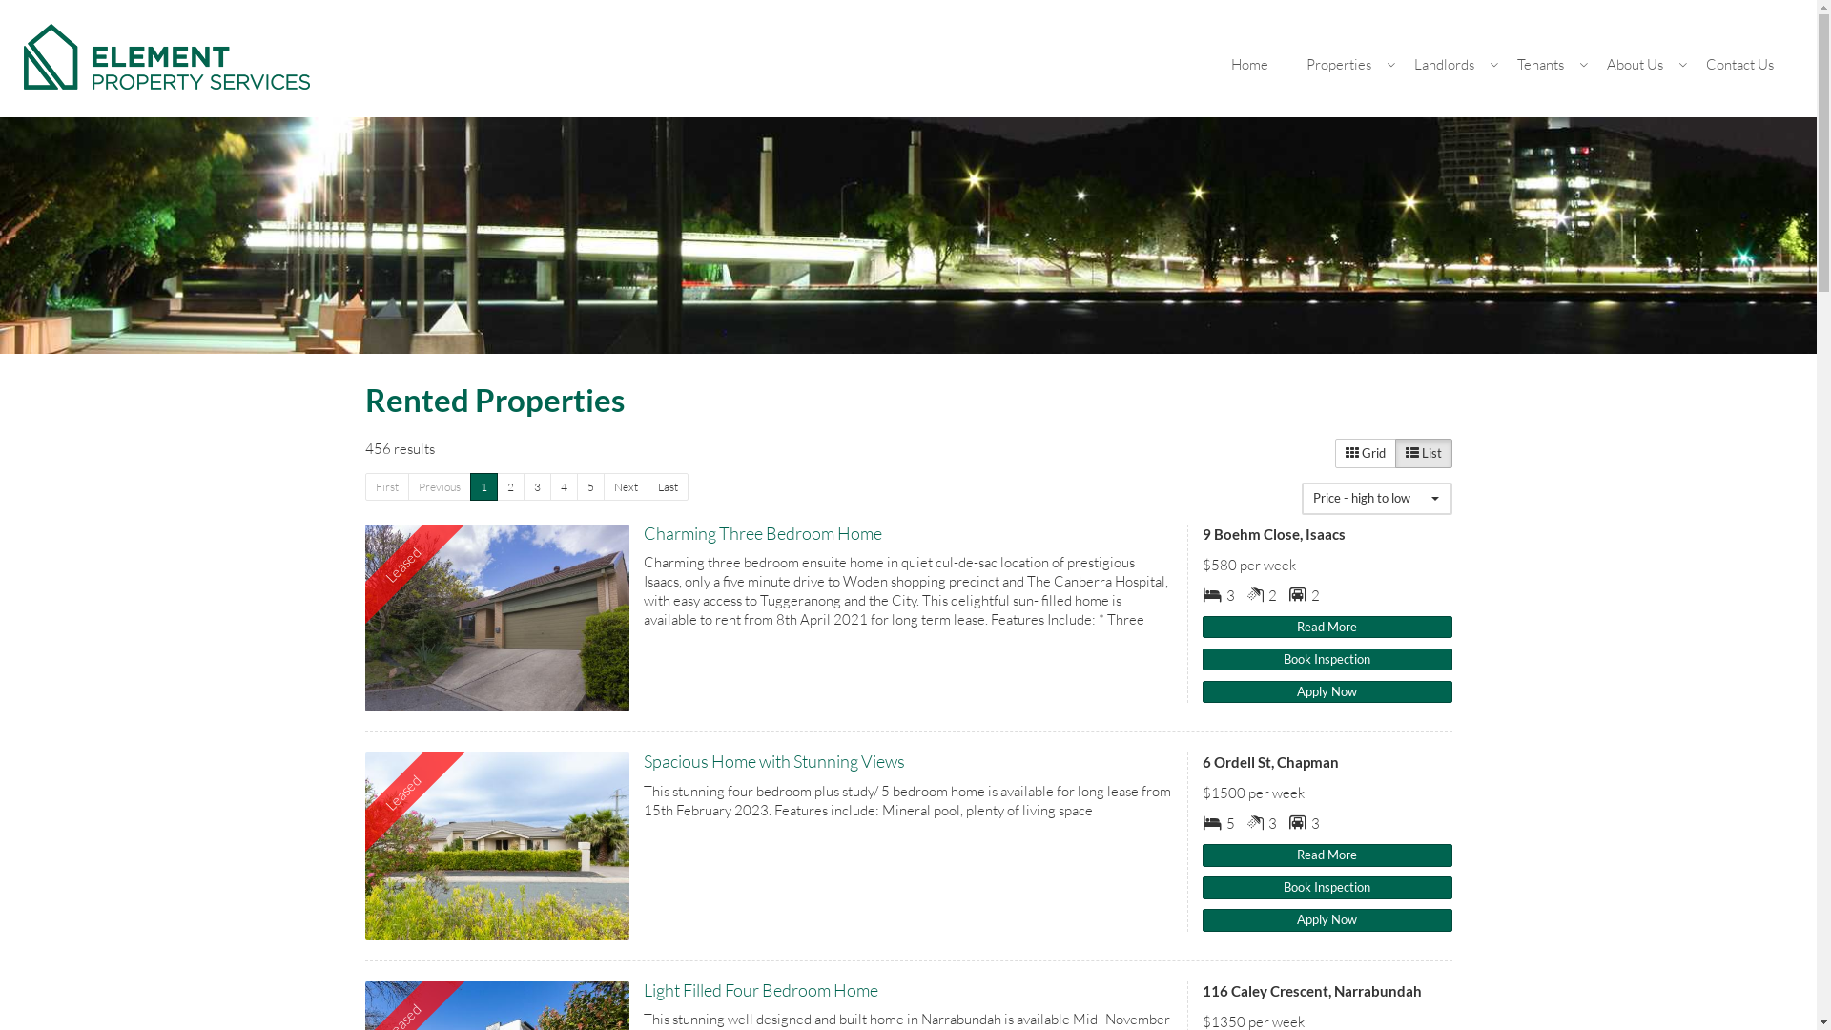  What do you see at coordinates (536, 486) in the screenshot?
I see `3` at bounding box center [536, 486].